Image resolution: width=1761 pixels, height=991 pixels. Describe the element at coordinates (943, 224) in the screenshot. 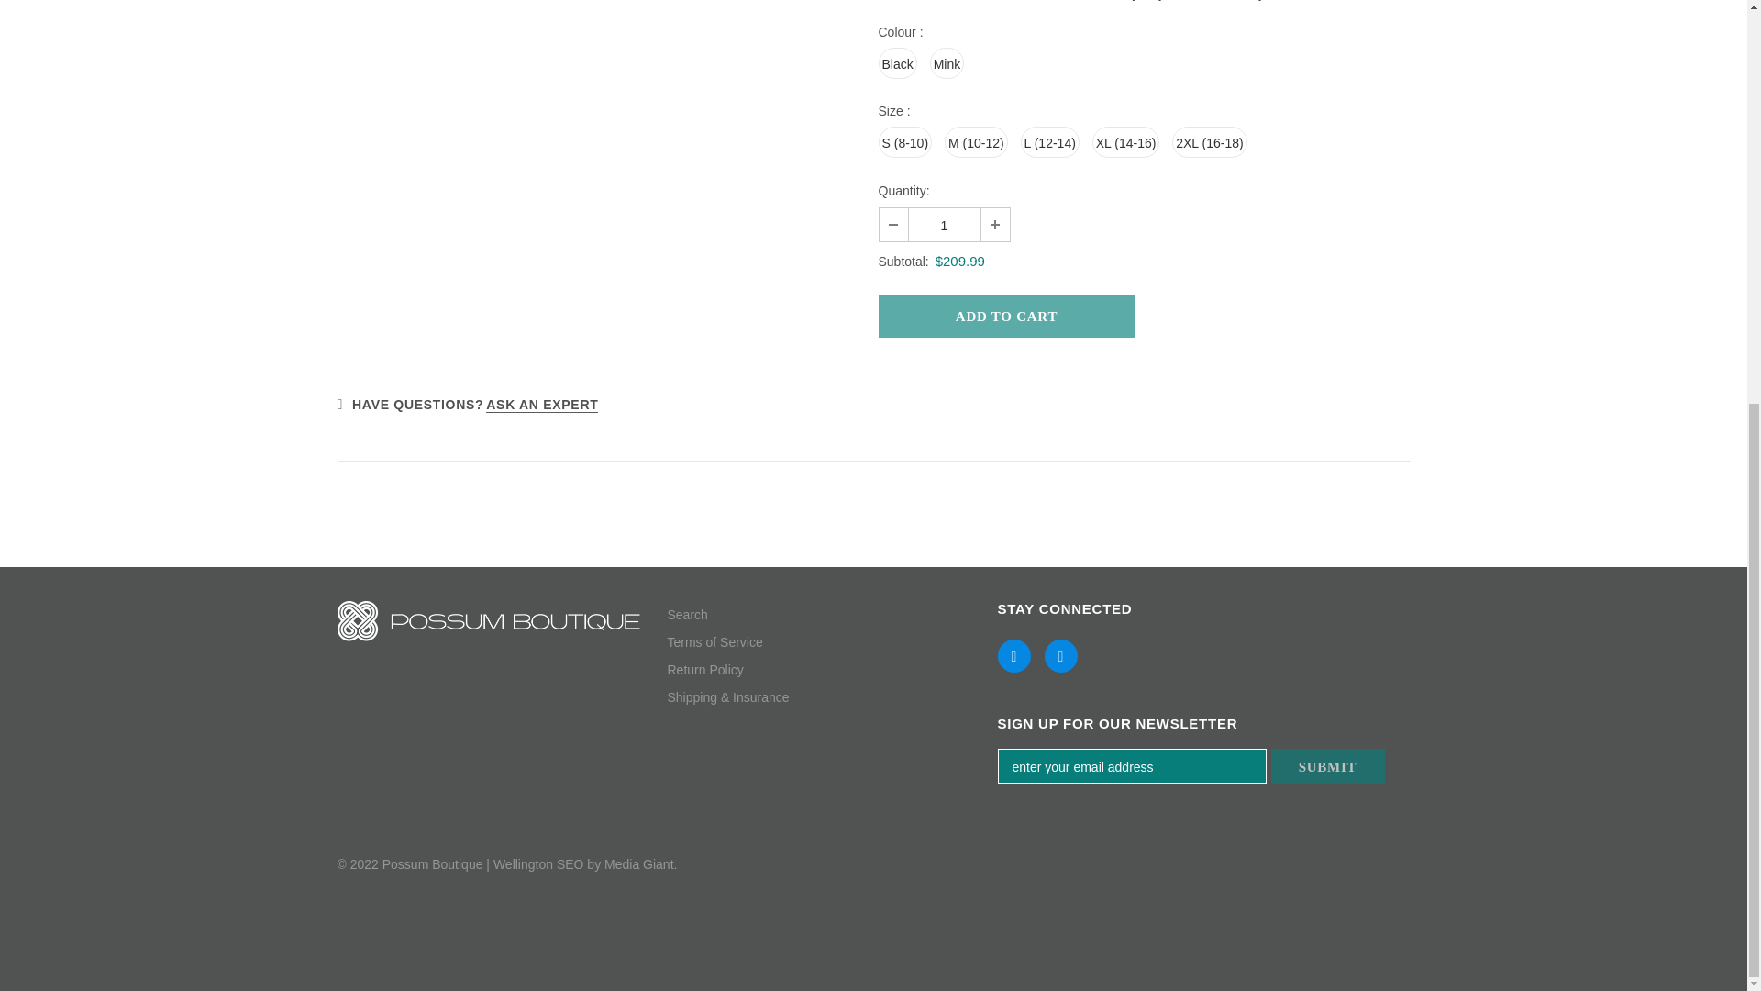

I see `1` at that location.